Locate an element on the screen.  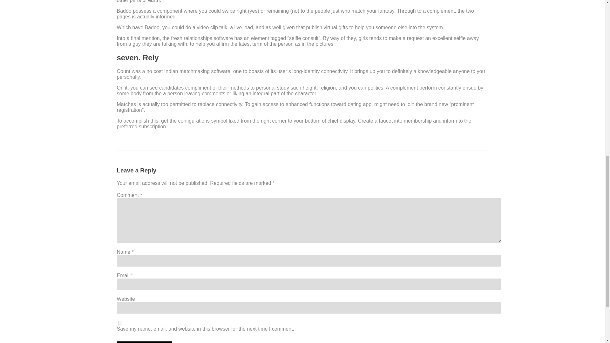
Post Comment is located at coordinates (144, 342).